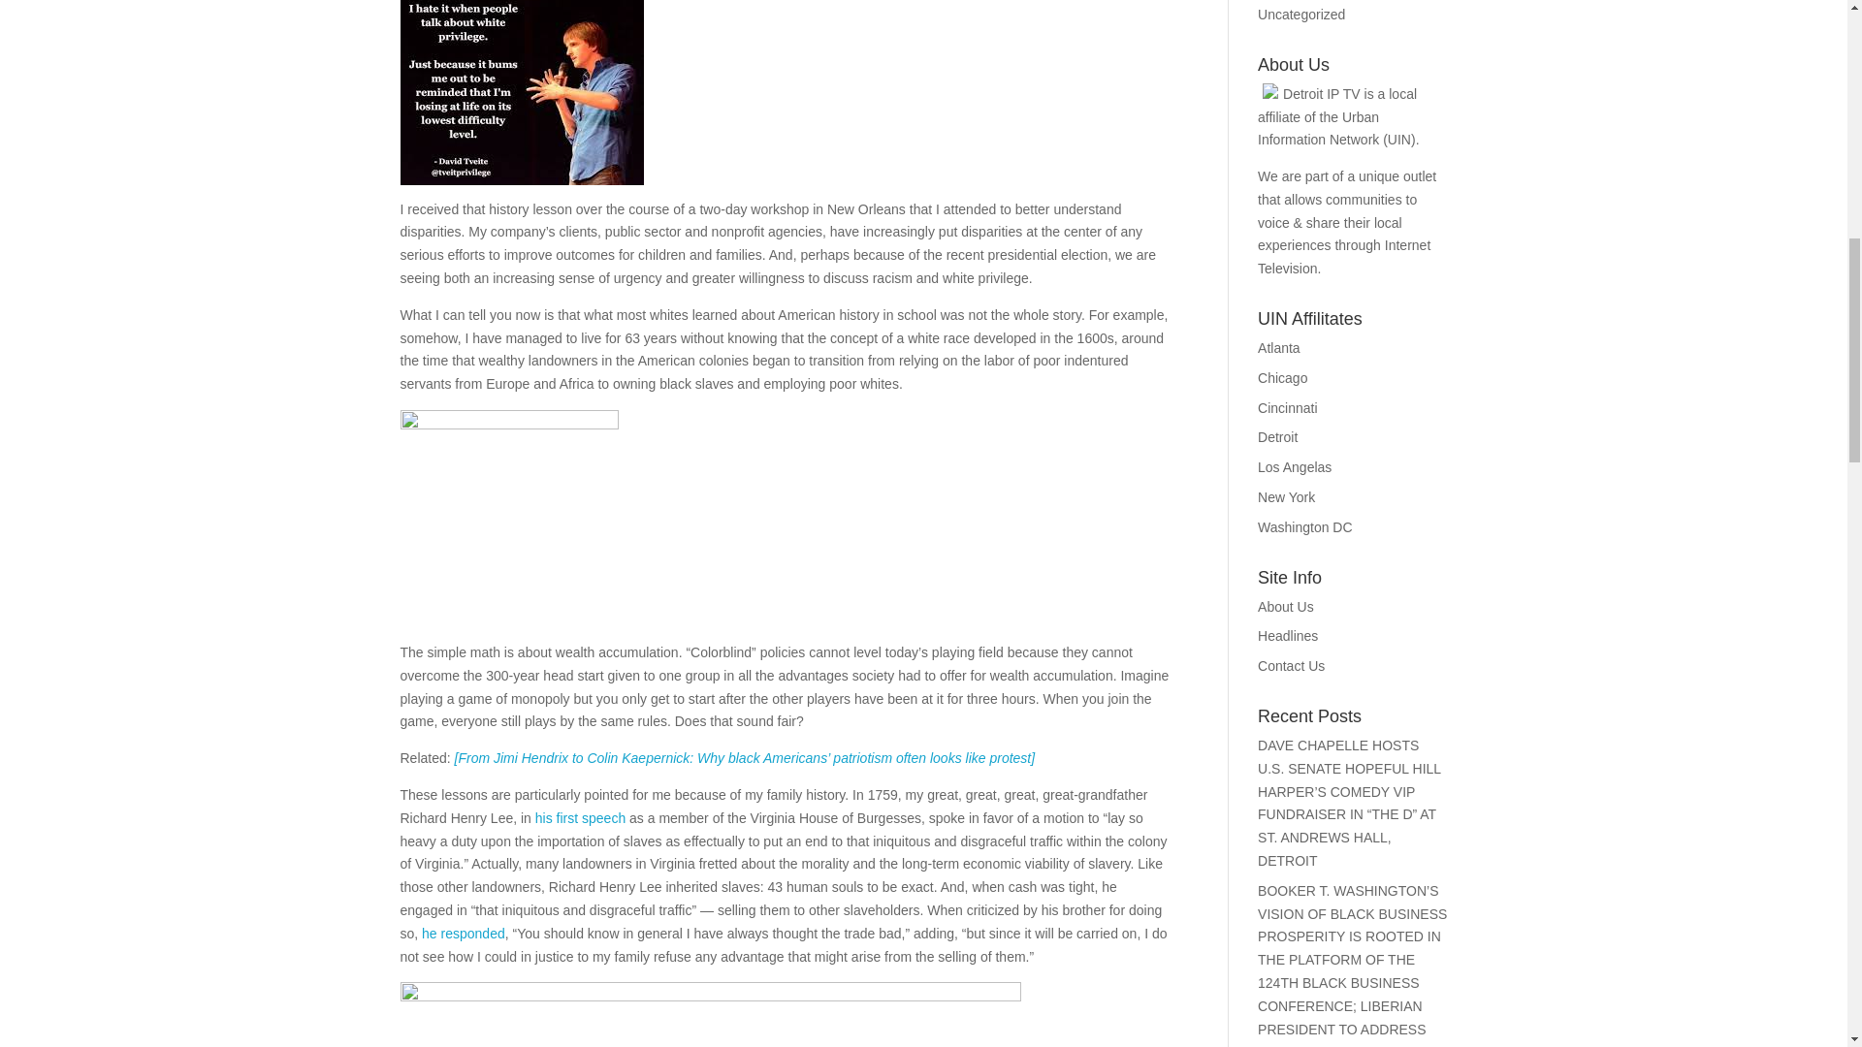 This screenshot has width=1862, height=1047. I want to click on his first speech, so click(580, 818).